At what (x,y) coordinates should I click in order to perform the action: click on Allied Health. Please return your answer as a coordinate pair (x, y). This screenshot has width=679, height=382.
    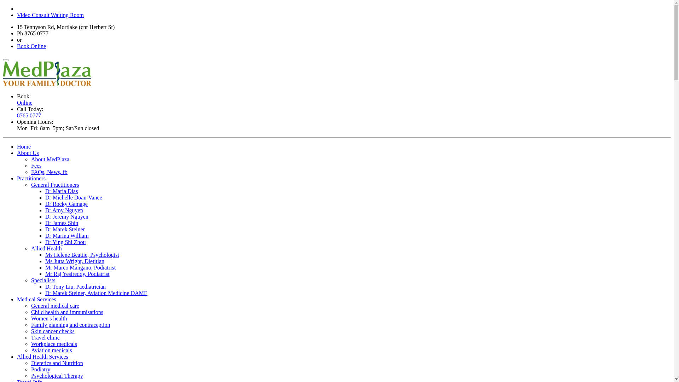
    Looking at the image, I should click on (47, 248).